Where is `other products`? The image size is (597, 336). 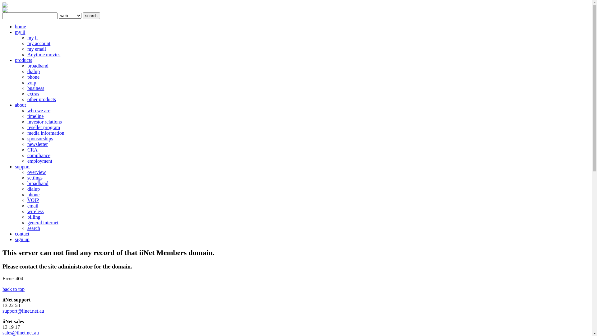 other products is located at coordinates (42, 100).